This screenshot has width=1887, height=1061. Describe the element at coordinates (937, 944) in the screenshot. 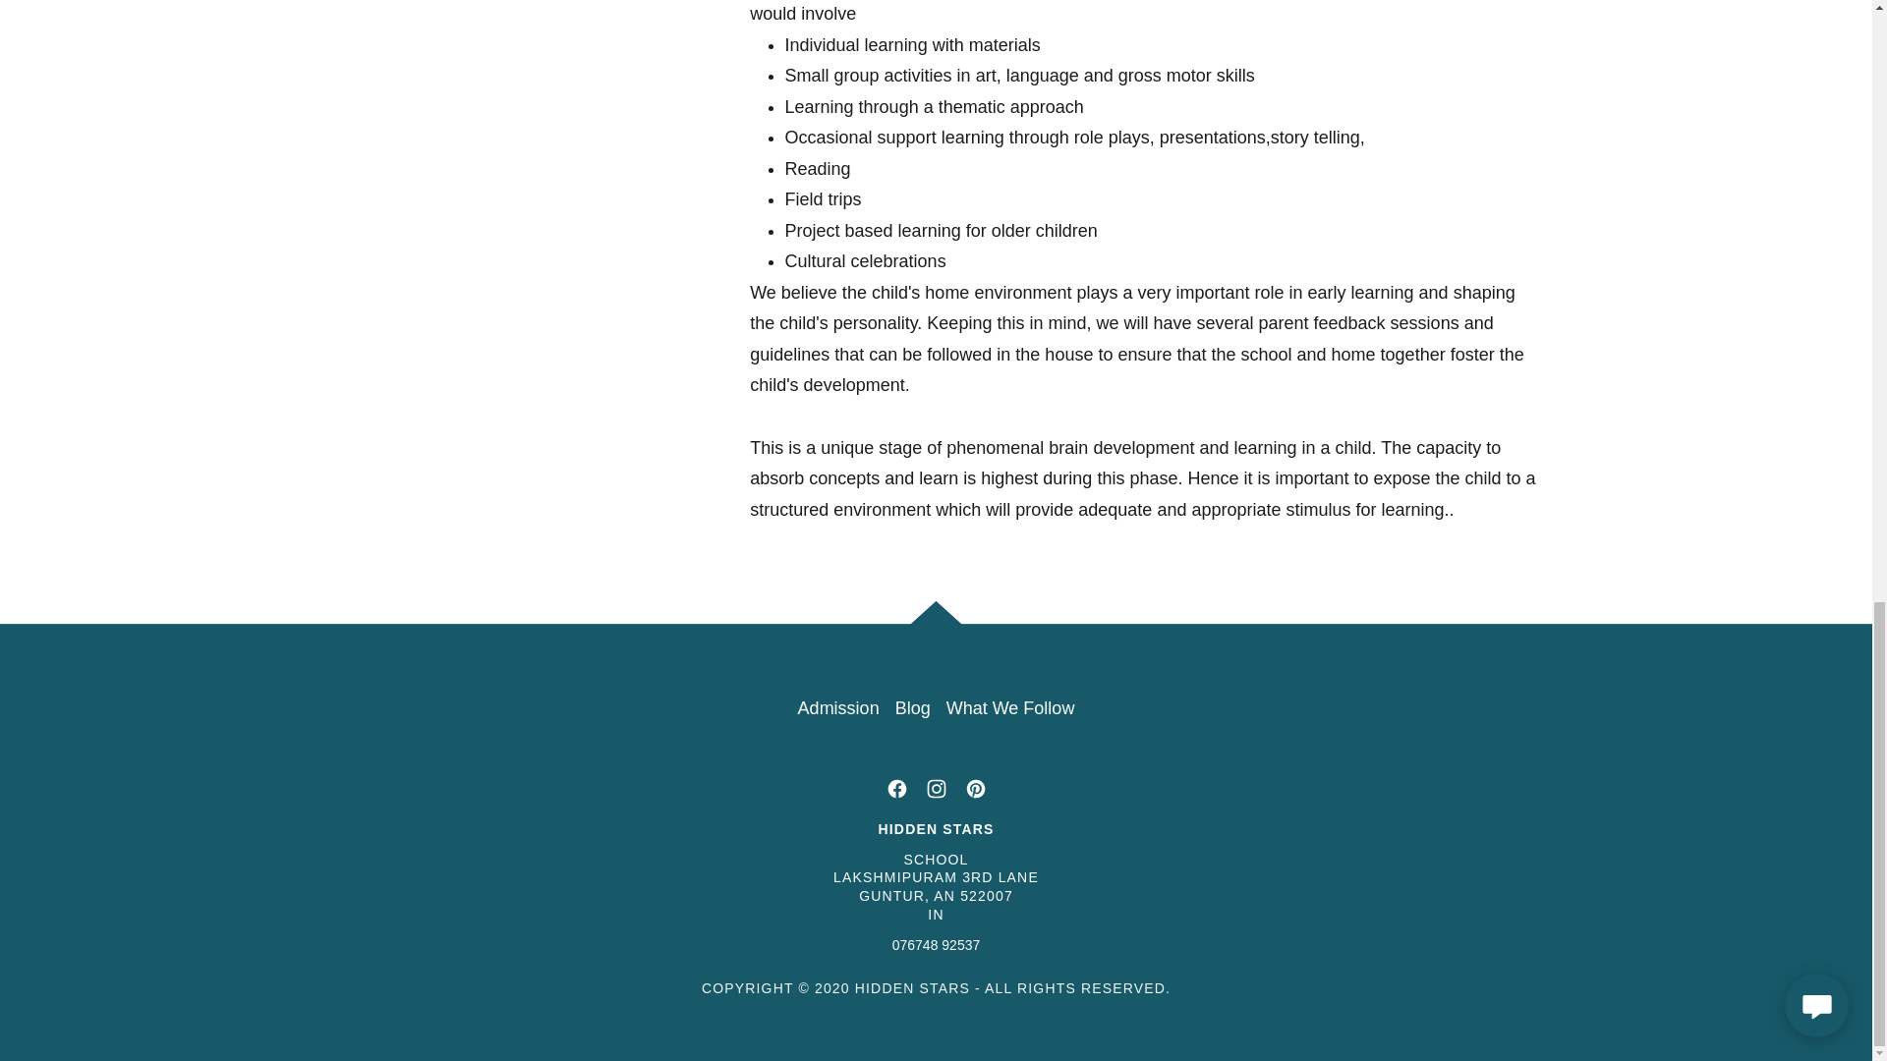

I see `076748 92537` at that location.